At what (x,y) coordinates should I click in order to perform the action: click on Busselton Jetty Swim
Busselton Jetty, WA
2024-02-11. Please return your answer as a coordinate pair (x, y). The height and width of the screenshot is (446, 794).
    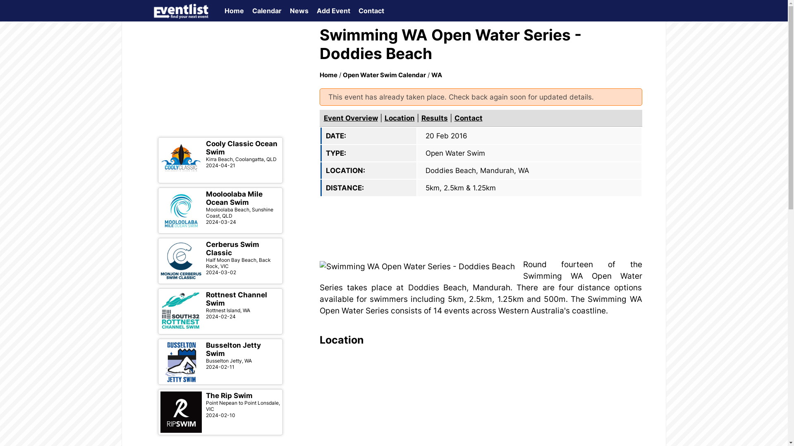
    Looking at the image, I should click on (220, 362).